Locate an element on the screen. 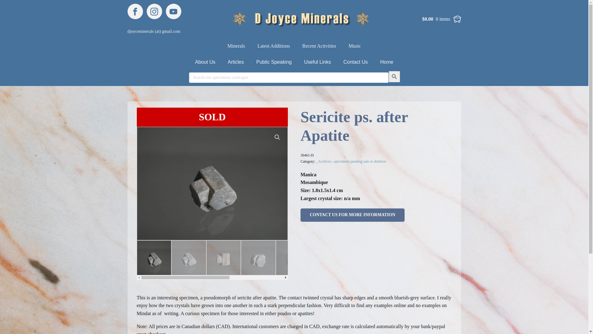 Image resolution: width=593 pixels, height=334 pixels. Latest Additions is located at coordinates (273, 46).